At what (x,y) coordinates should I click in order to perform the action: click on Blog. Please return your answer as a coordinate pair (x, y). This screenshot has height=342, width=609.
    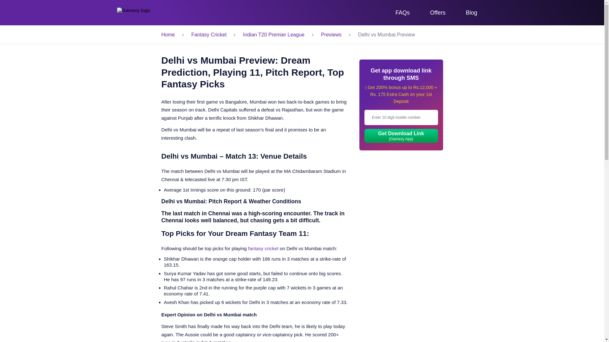
    Looking at the image, I should click on (471, 13).